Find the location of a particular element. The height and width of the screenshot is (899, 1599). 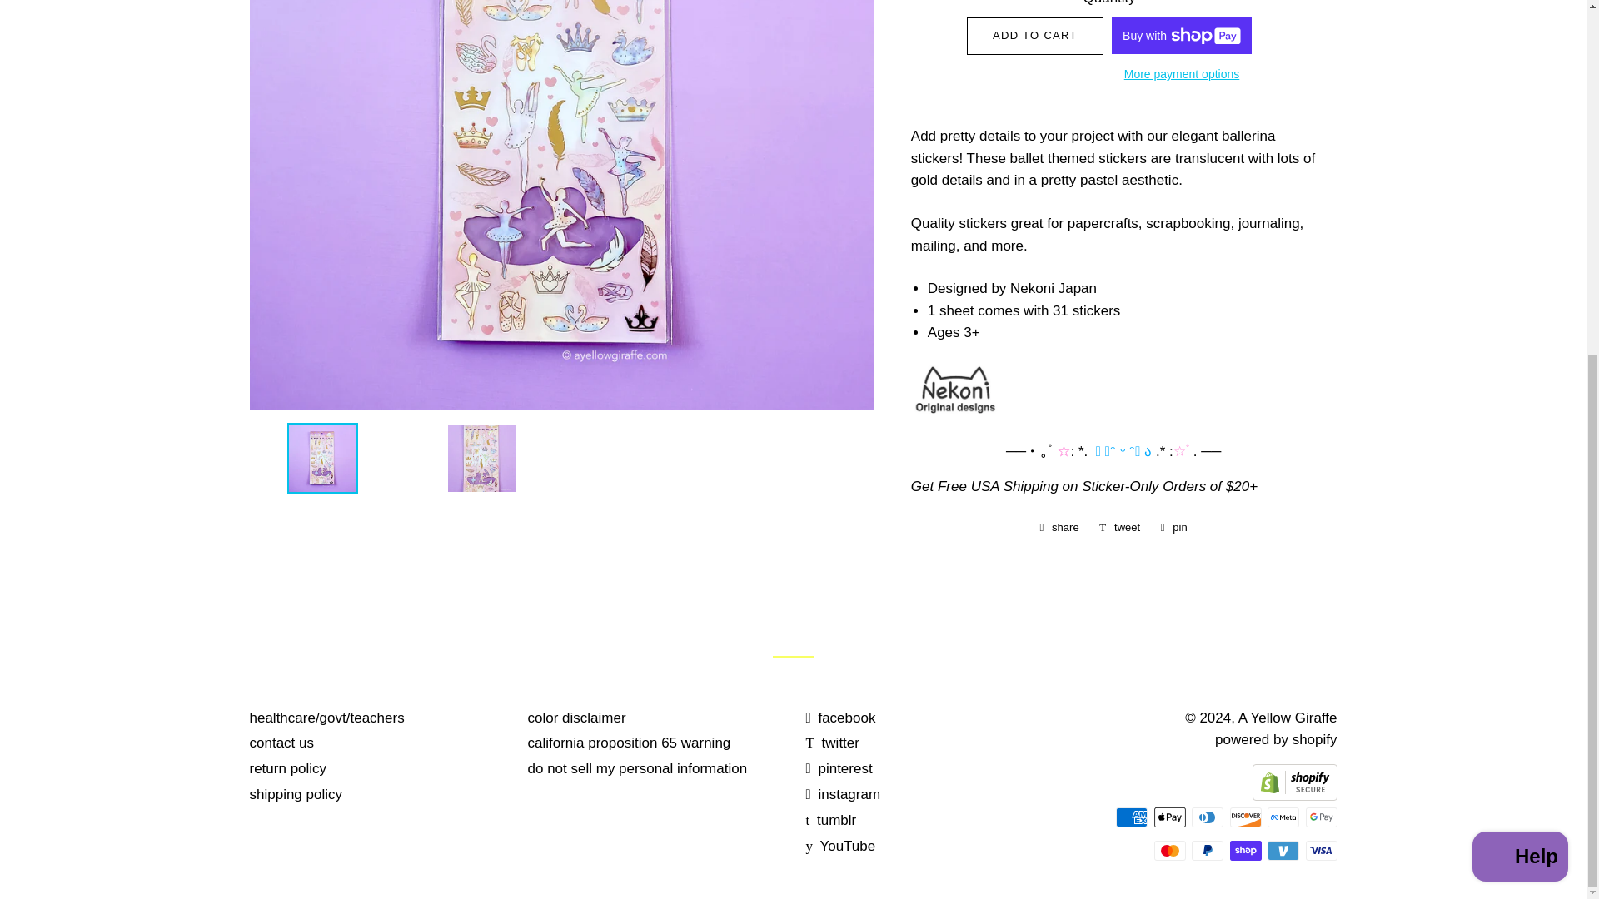

Share on Facebook is located at coordinates (1059, 528).